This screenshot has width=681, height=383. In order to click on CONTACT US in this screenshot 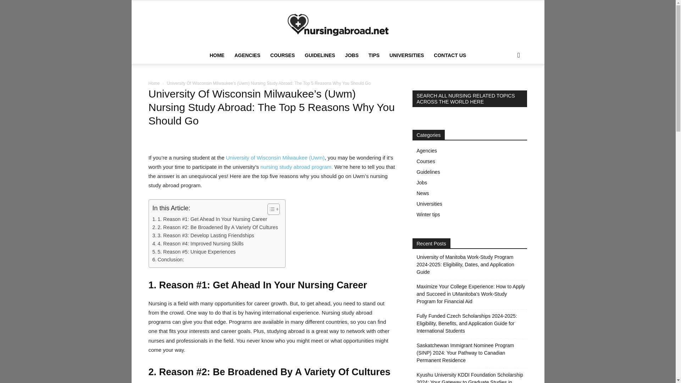, I will do `click(450, 55)`.